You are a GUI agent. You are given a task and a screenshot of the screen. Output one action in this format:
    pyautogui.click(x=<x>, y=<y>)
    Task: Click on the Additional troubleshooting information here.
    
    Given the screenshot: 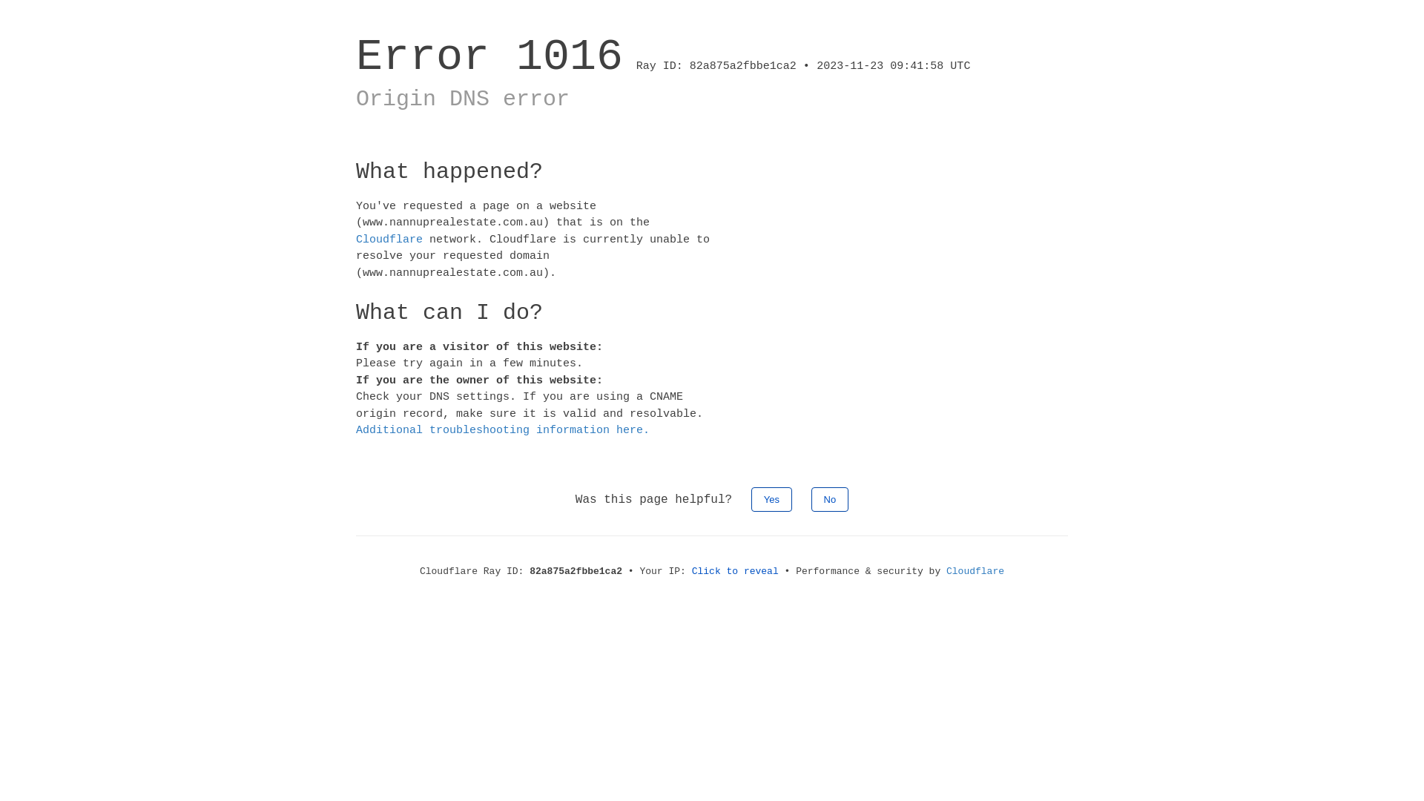 What is the action you would take?
    pyautogui.click(x=503, y=430)
    